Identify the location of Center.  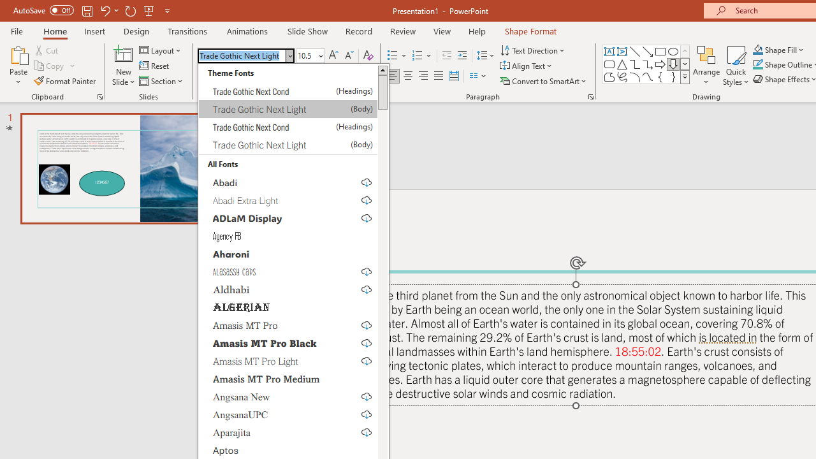
(408, 76).